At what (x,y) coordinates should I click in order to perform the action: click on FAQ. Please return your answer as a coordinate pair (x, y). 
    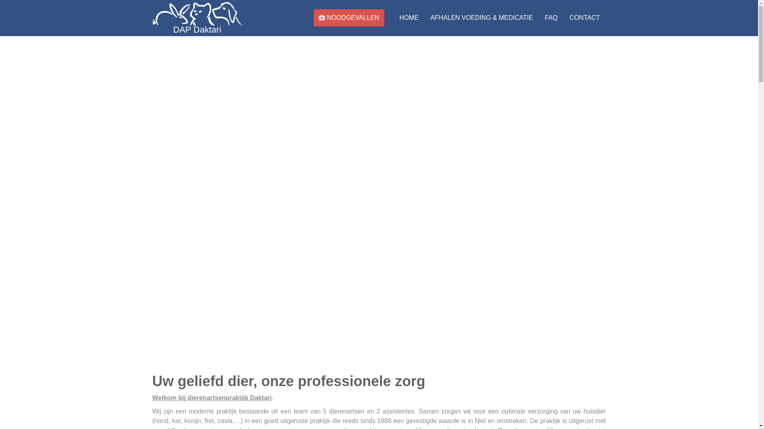
    Looking at the image, I should click on (551, 18).